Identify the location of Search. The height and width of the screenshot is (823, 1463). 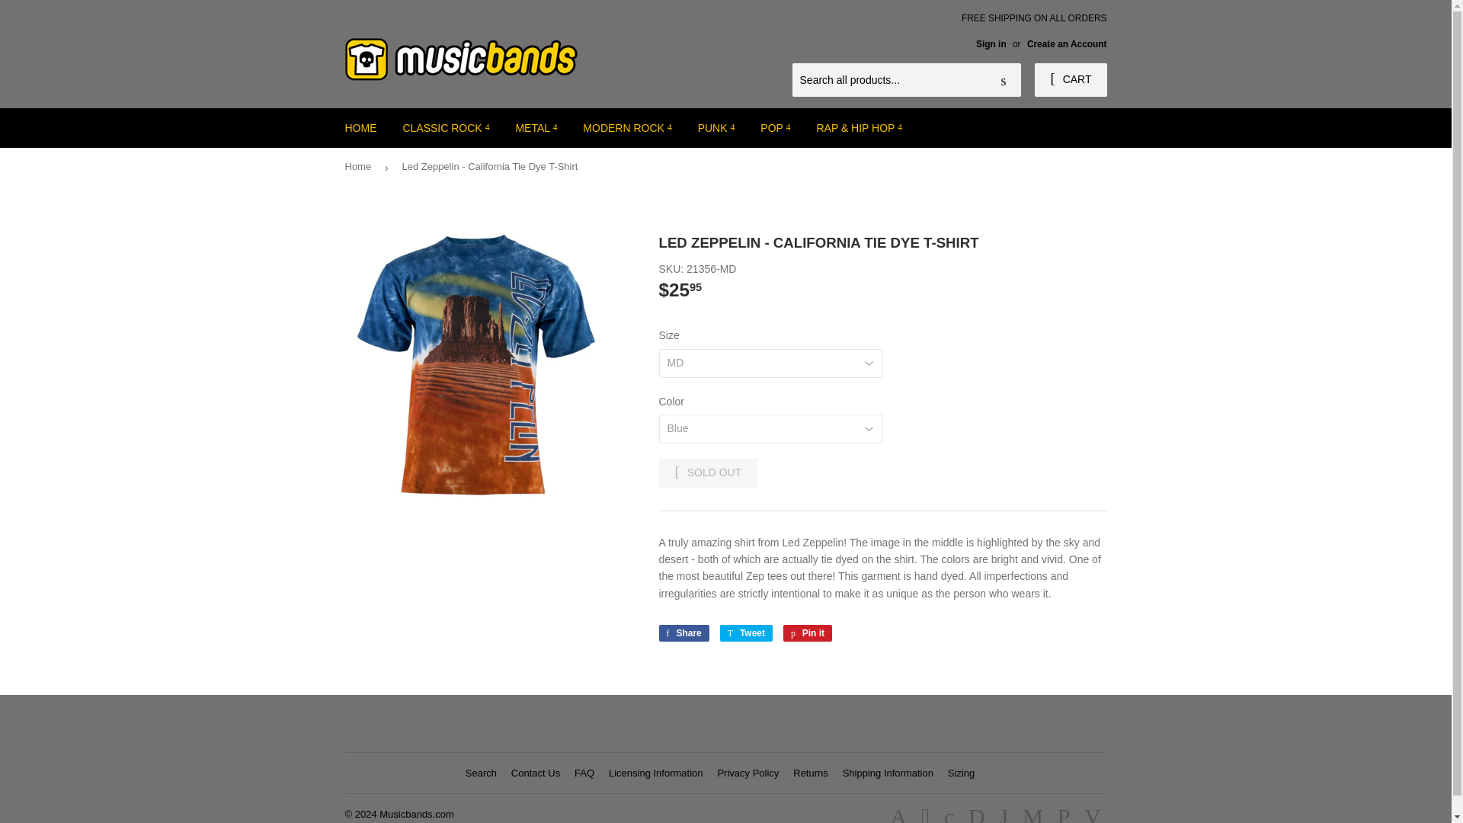
(1004, 81).